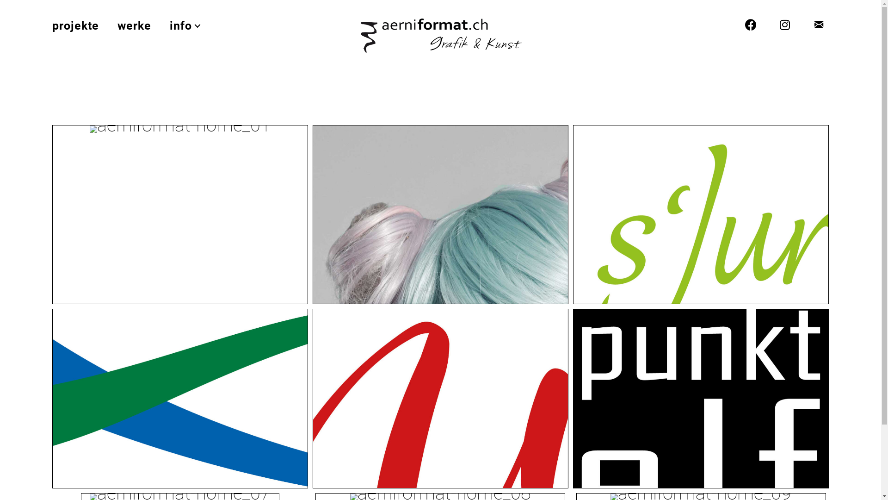  I want to click on werke, so click(134, 26).